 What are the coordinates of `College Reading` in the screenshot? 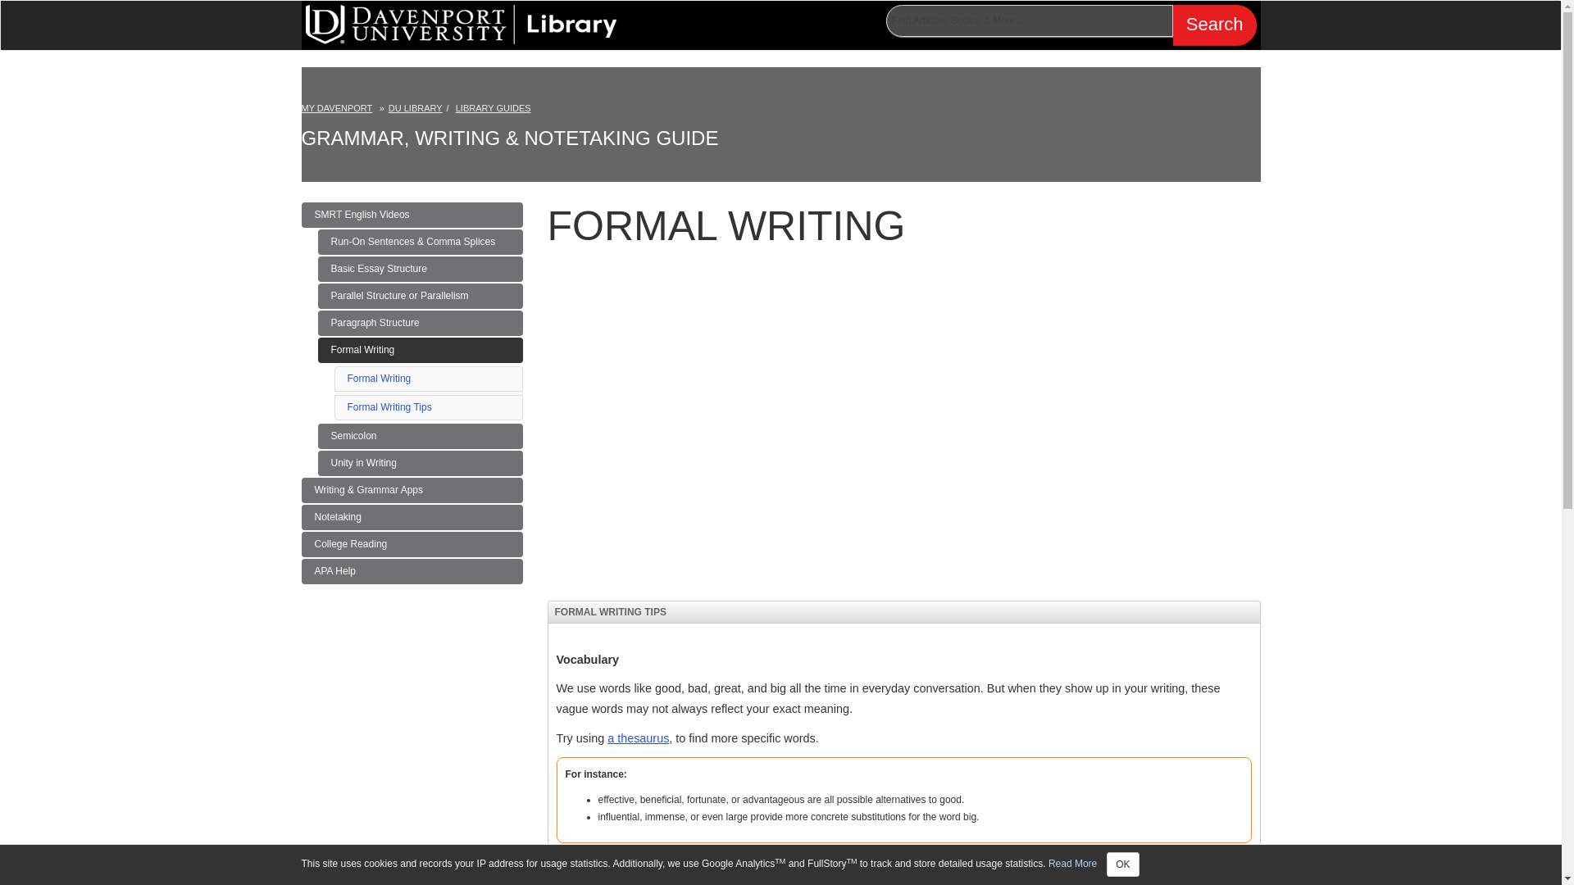 It's located at (412, 544).